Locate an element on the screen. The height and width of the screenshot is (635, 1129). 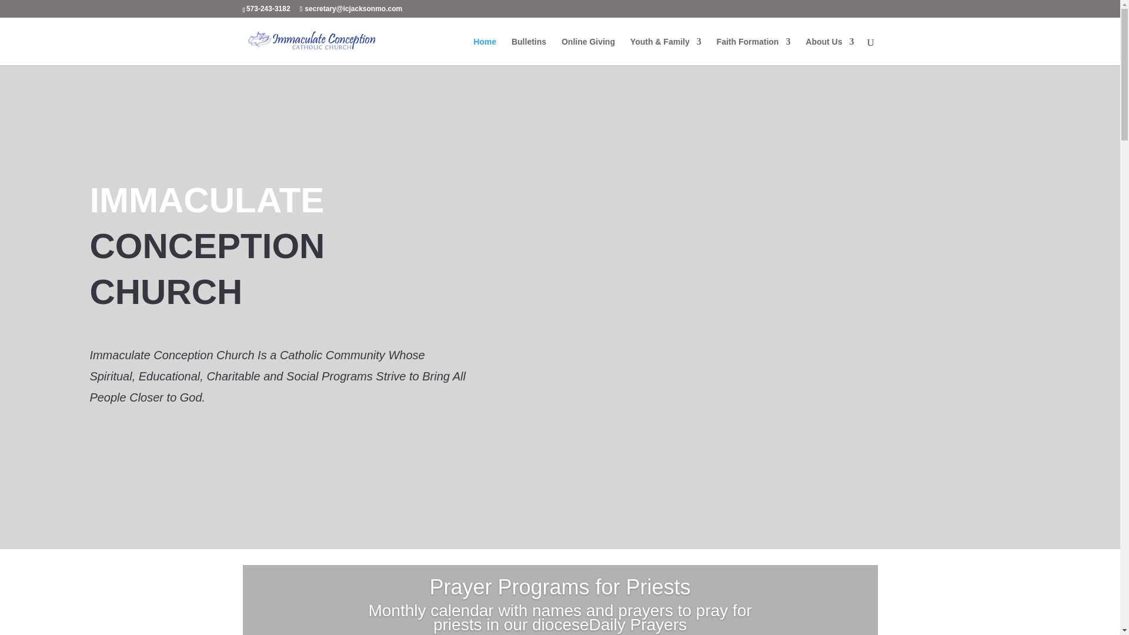
Home is located at coordinates (485, 51).